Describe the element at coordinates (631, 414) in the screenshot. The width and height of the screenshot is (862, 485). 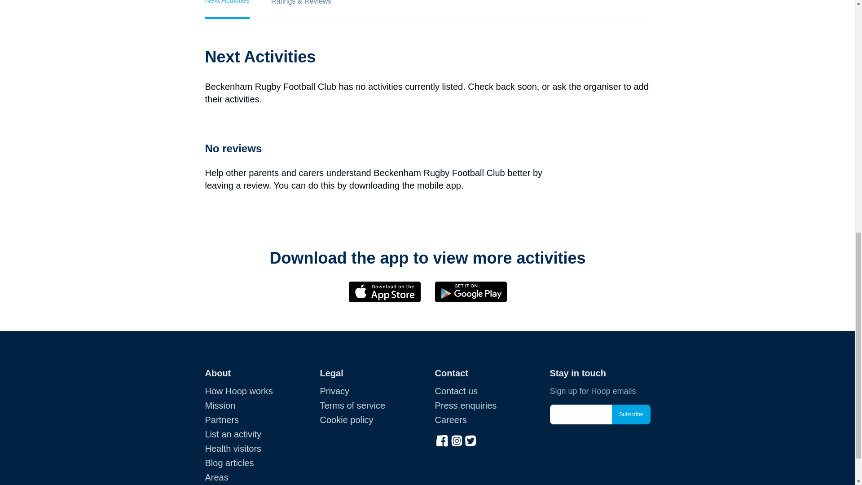
I see `Subscribe` at that location.